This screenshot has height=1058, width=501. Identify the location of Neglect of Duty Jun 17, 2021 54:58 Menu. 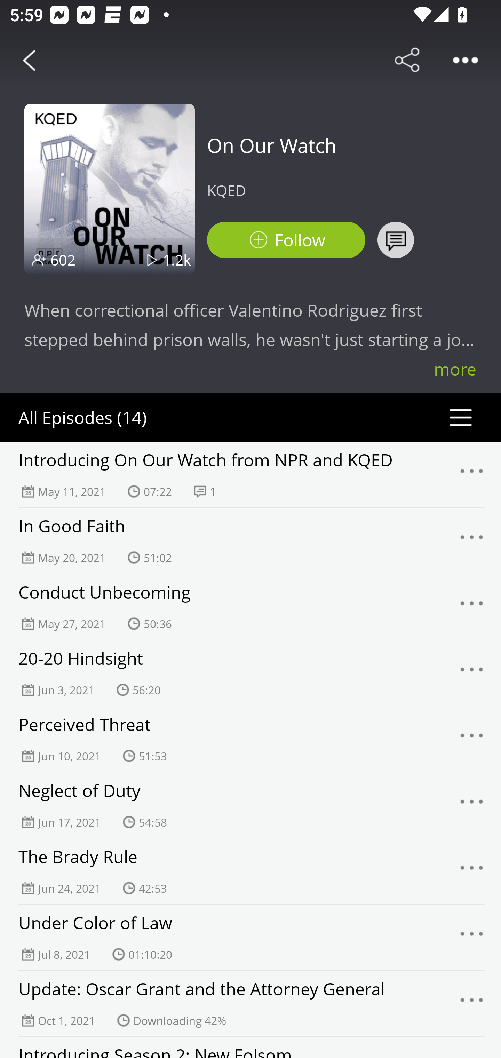
(250, 805).